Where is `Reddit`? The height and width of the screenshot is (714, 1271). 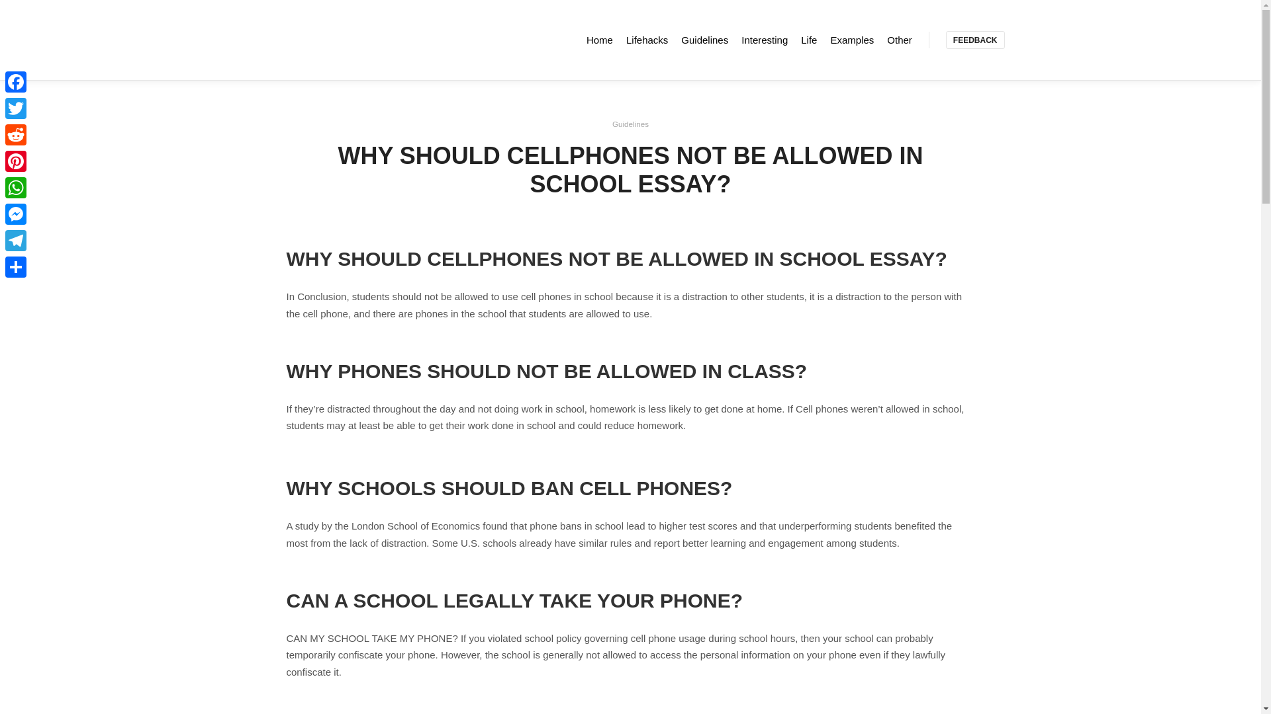 Reddit is located at coordinates (16, 134).